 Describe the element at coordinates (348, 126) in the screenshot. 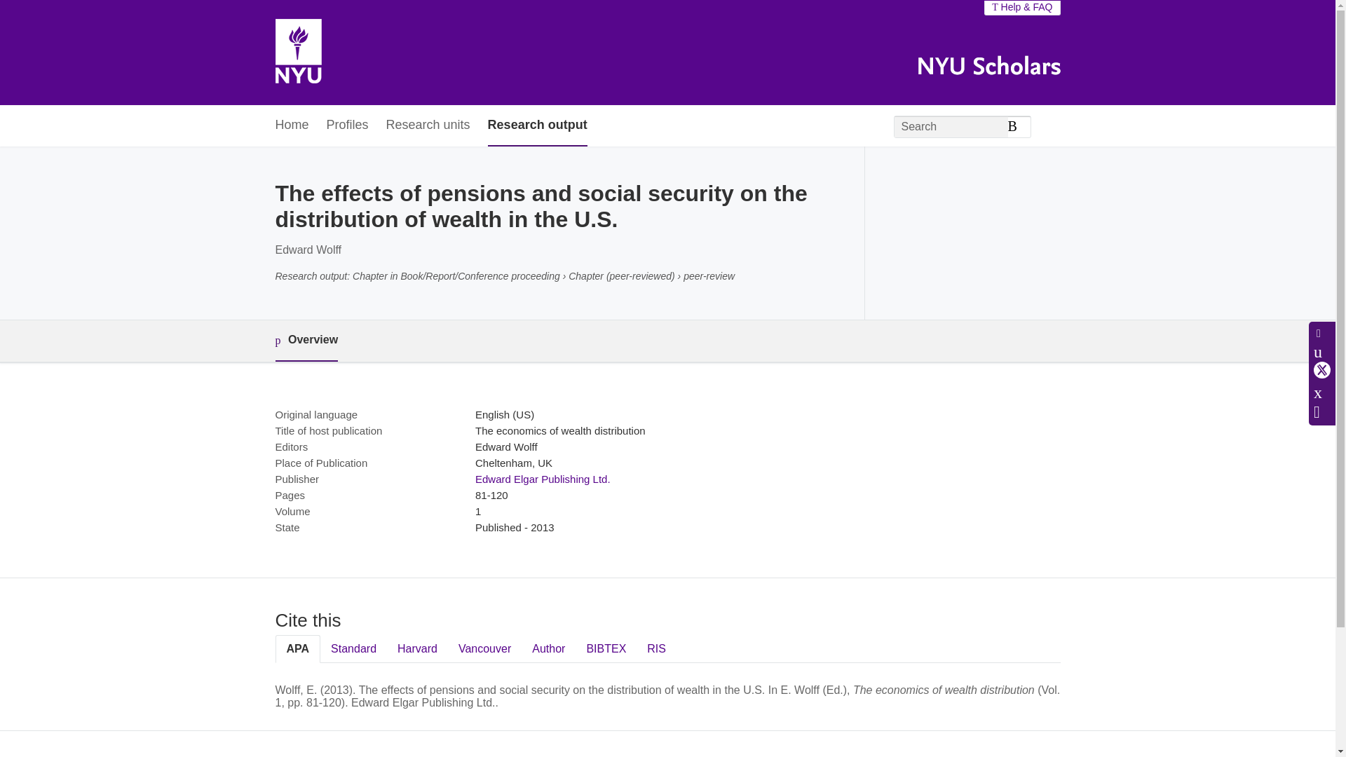

I see `Profiles` at that location.